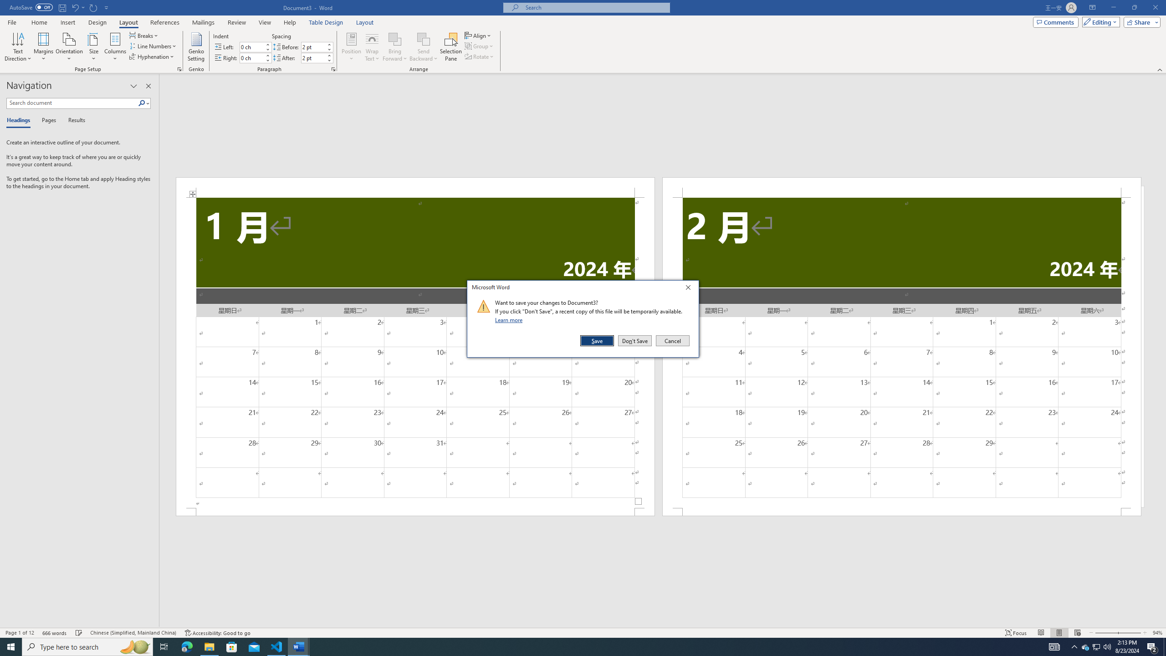 This screenshot has width=1166, height=656. What do you see at coordinates (209, 647) in the screenshot?
I see `File Explorer - 1 running window` at bounding box center [209, 647].